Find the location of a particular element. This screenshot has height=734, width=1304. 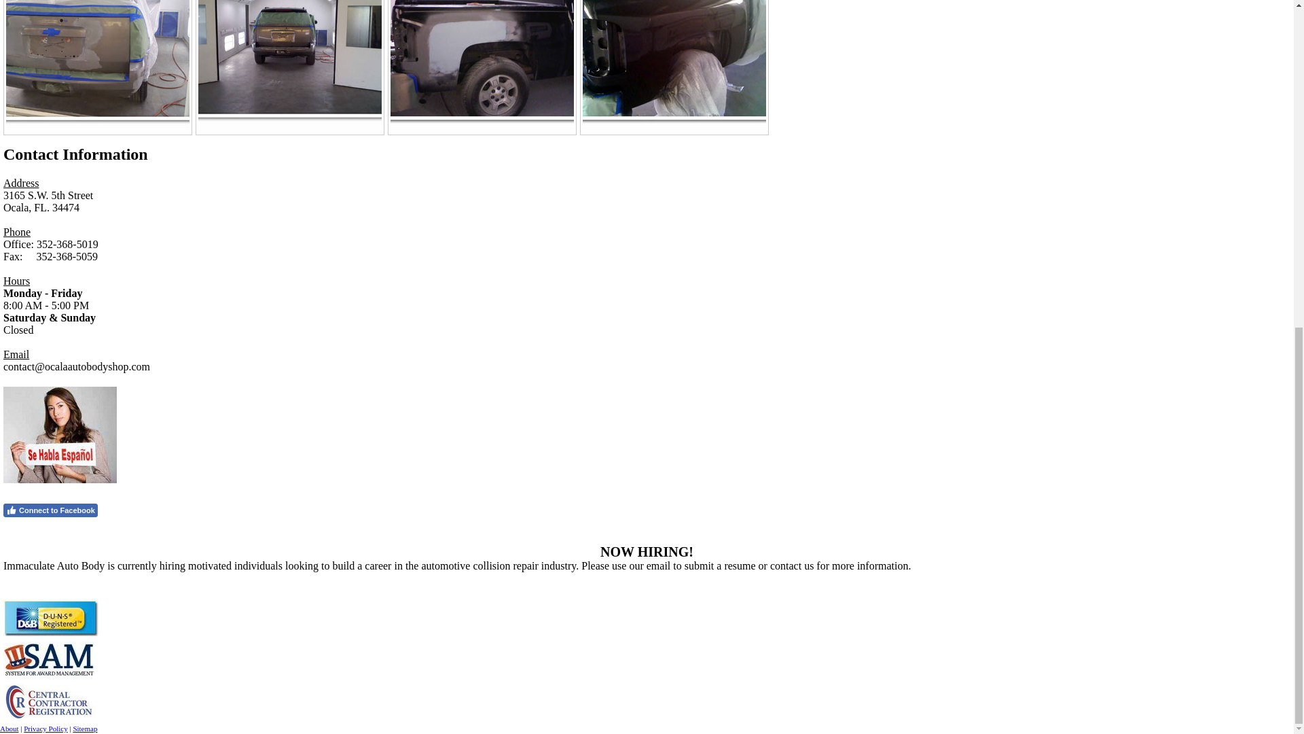

Sitemap is located at coordinates (84, 728).